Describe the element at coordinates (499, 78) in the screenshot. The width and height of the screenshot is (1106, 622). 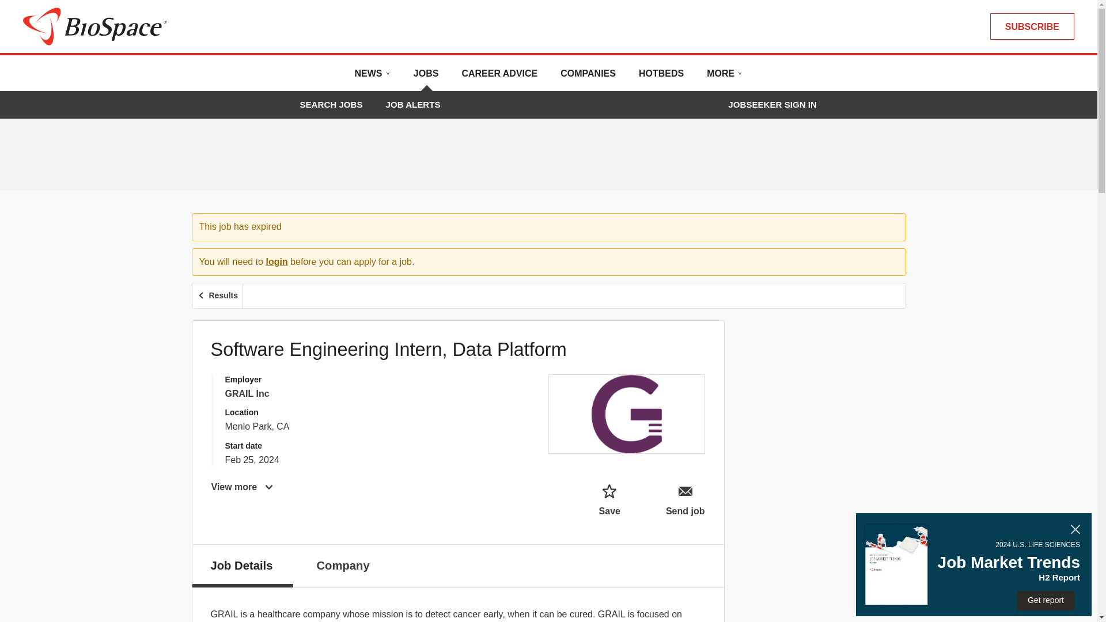
I see `CAREER ADVICE` at that location.